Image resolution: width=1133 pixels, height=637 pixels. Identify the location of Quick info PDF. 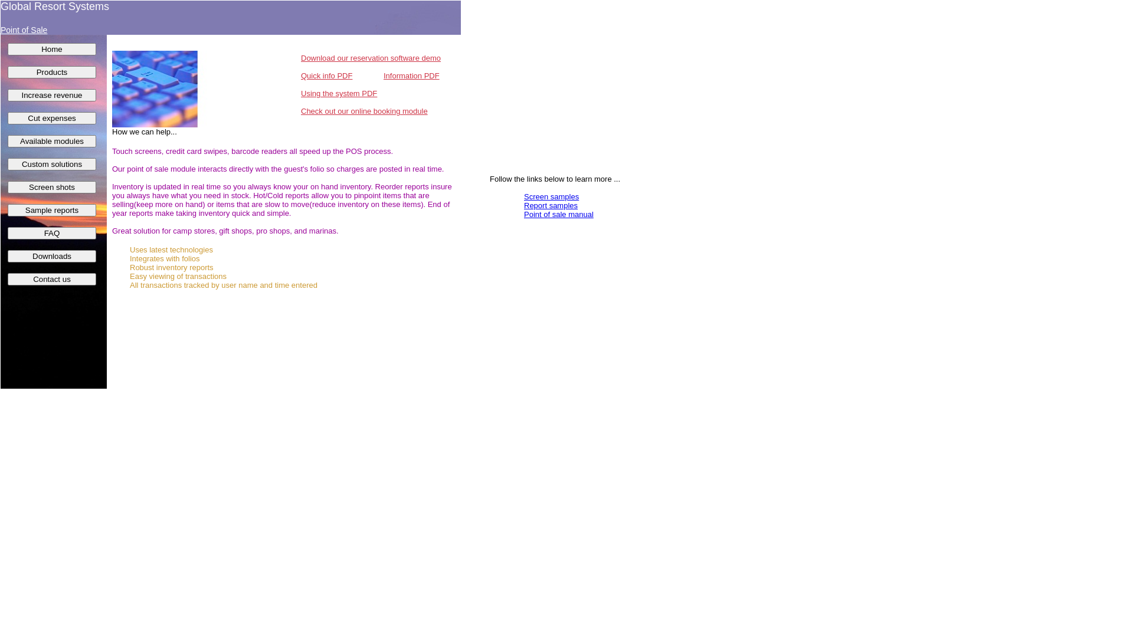
(327, 75).